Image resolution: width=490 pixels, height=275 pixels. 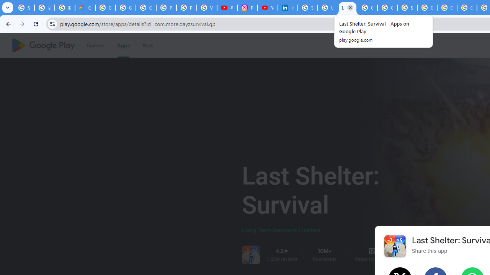 What do you see at coordinates (268, 8) in the screenshot?
I see `YouTube Culture & Trends - On The Rise: Handcam Videos` at bounding box center [268, 8].